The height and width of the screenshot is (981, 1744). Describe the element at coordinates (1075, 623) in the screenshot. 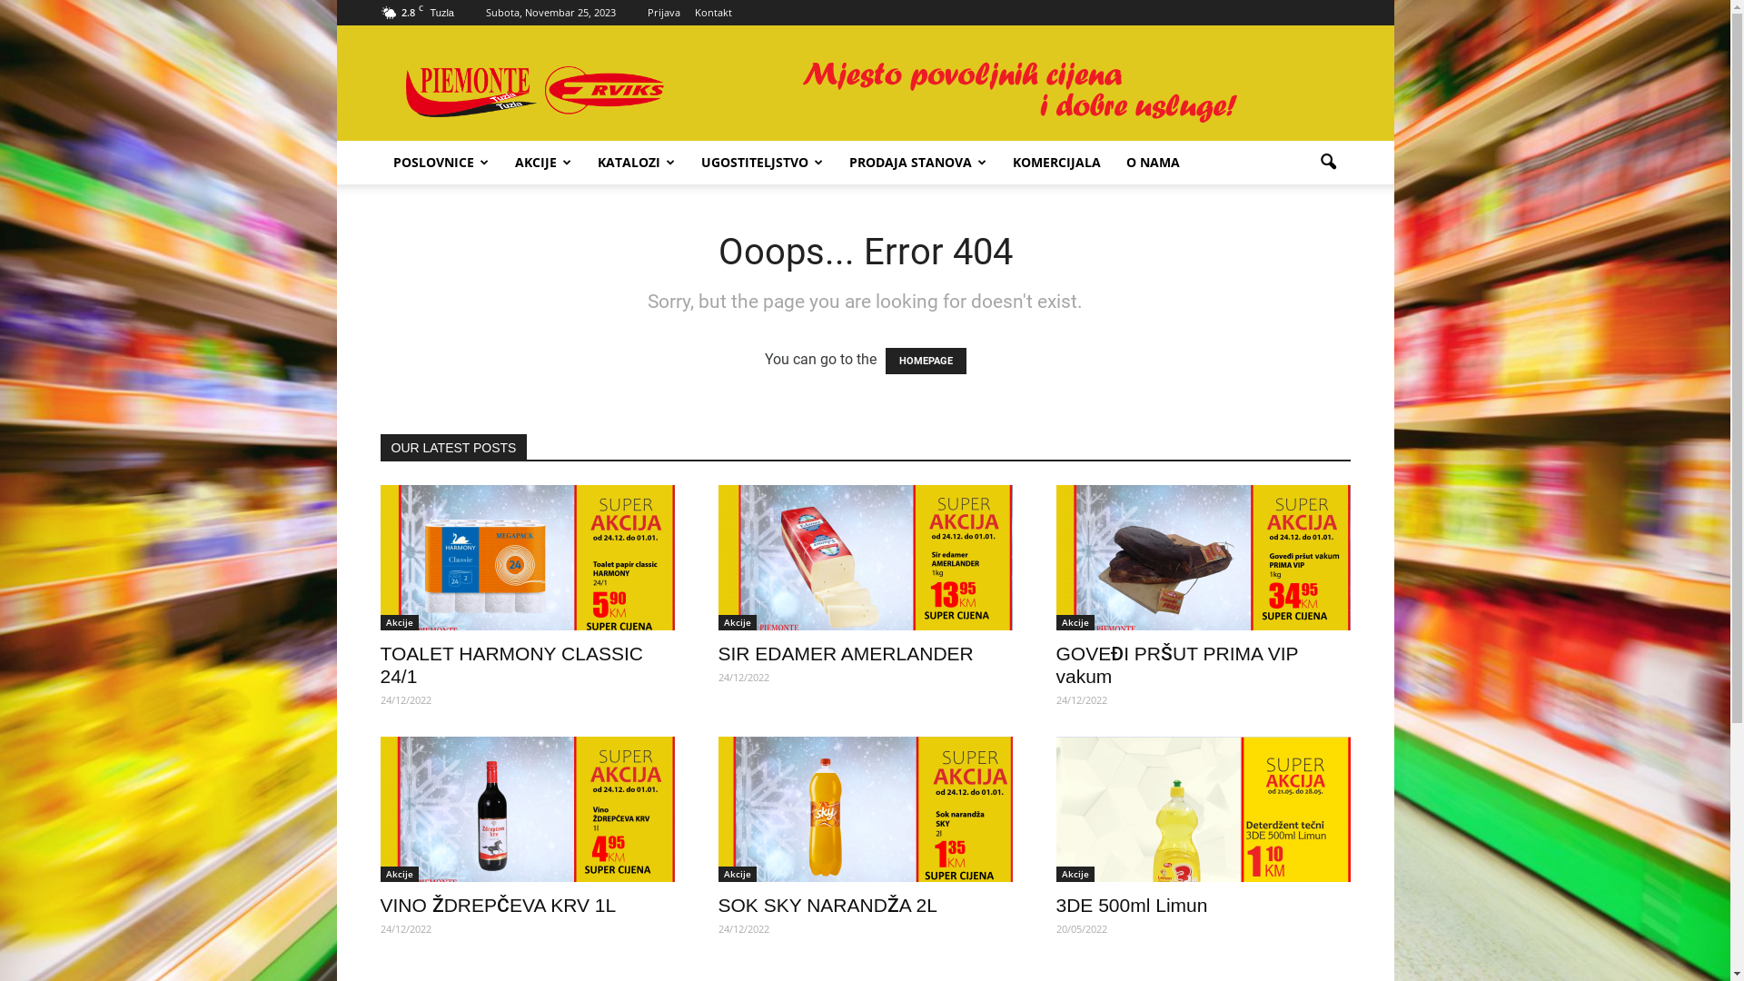

I see `Akcije` at that location.